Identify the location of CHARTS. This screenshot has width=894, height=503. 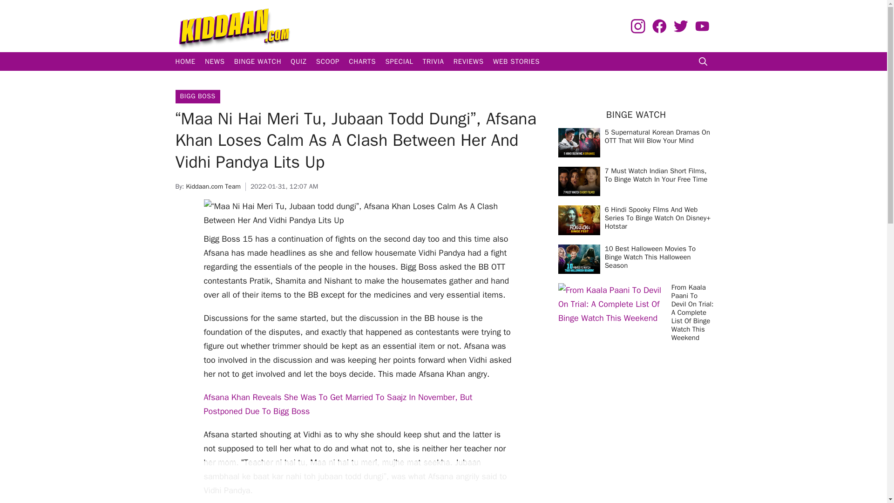
(362, 61).